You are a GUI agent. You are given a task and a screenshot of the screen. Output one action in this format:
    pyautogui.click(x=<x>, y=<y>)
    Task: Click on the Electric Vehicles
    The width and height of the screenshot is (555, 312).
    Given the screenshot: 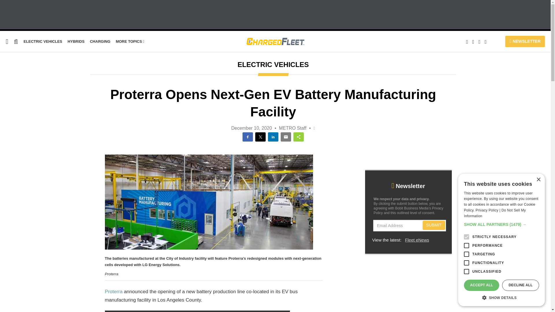 What is the action you would take?
    pyautogui.click(x=18, y=79)
    